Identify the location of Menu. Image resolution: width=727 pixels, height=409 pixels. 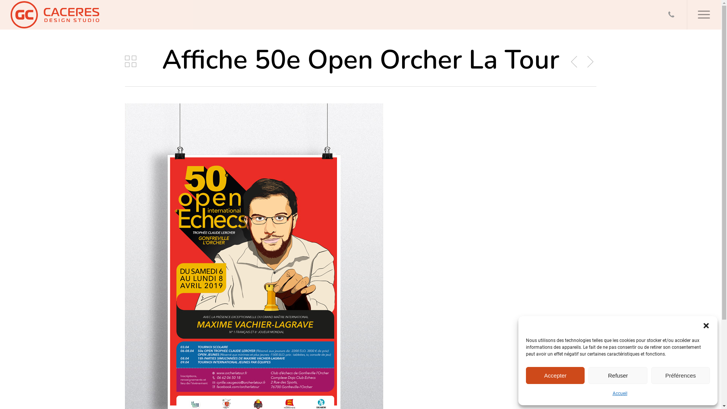
(704, 14).